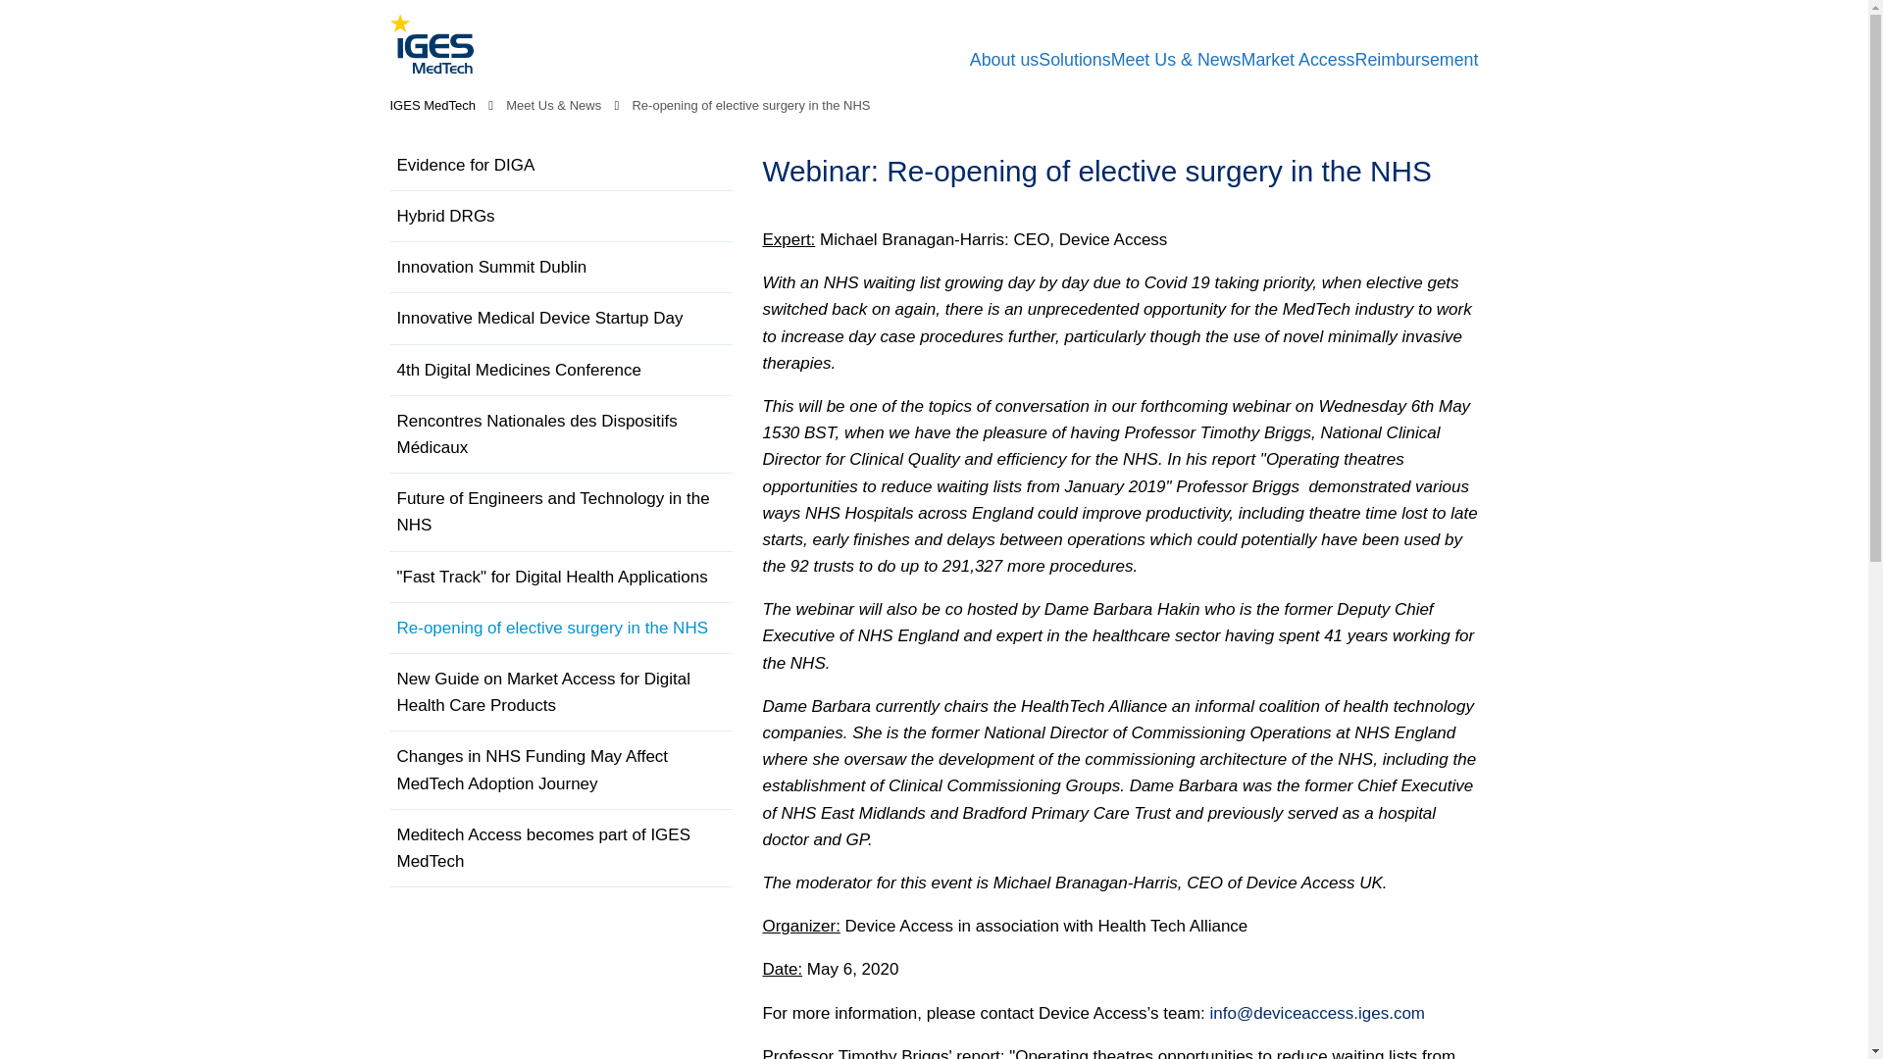 Image resolution: width=1883 pixels, height=1059 pixels. I want to click on Solutions, so click(1075, 60).